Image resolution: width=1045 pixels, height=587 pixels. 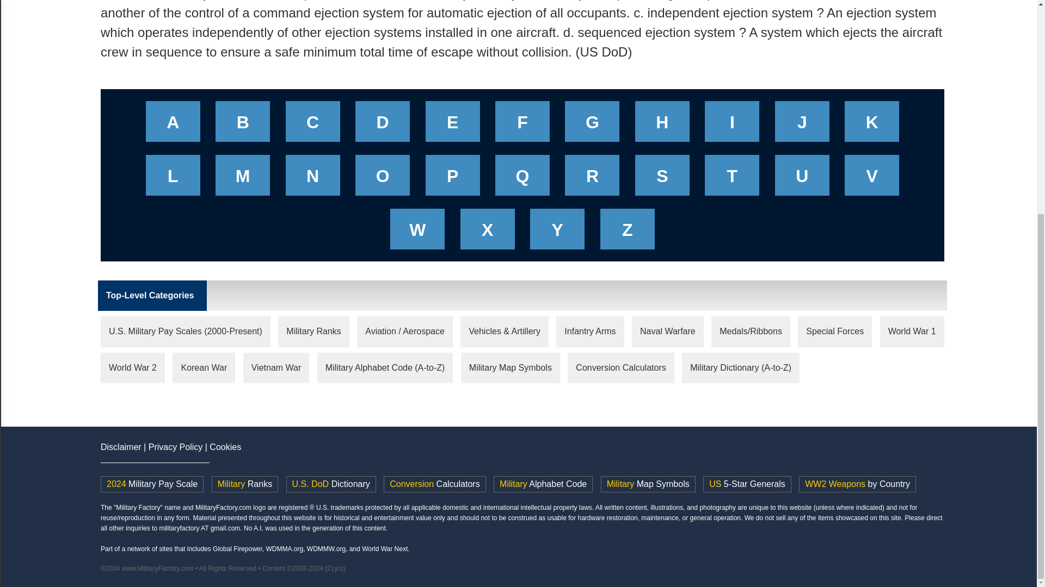 I want to click on Q, so click(x=522, y=179).